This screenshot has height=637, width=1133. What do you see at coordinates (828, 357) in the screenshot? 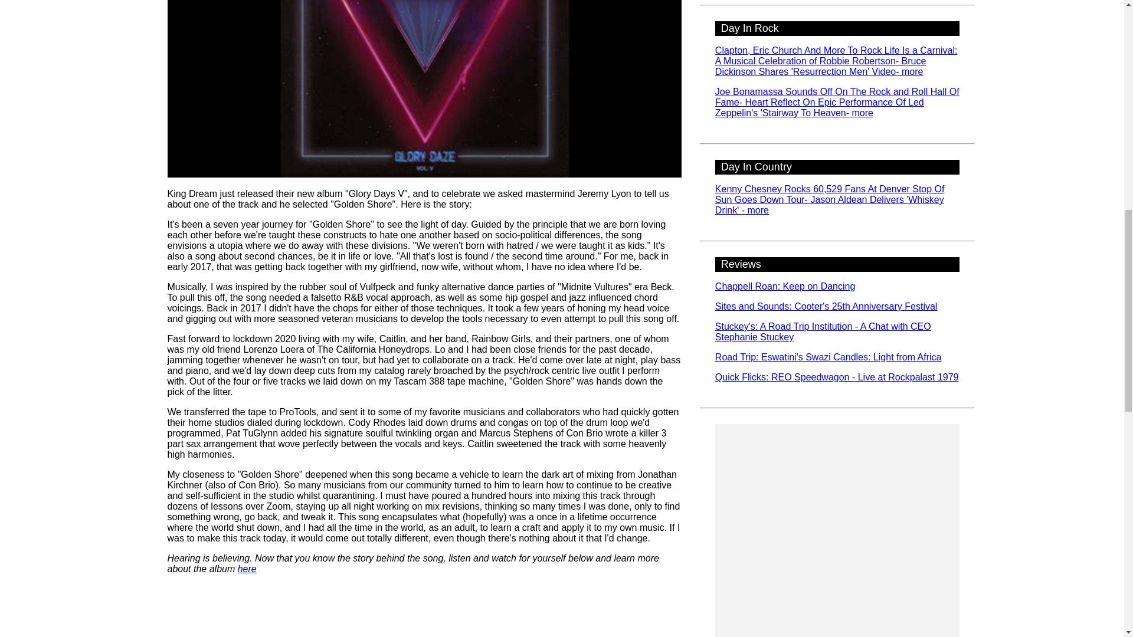
I see `Road Trip: Eswatini's Swazi Candles: Light from Africa` at bounding box center [828, 357].